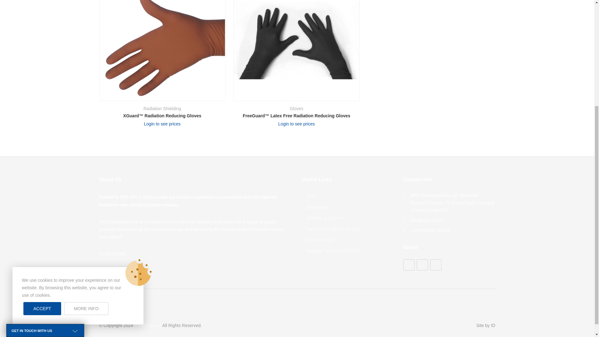  What do you see at coordinates (436, 265) in the screenshot?
I see `Email` at bounding box center [436, 265].